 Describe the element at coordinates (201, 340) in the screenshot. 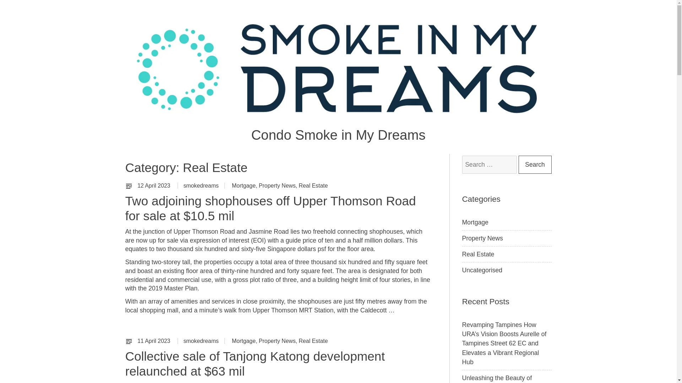

I see `smokedreams` at that location.